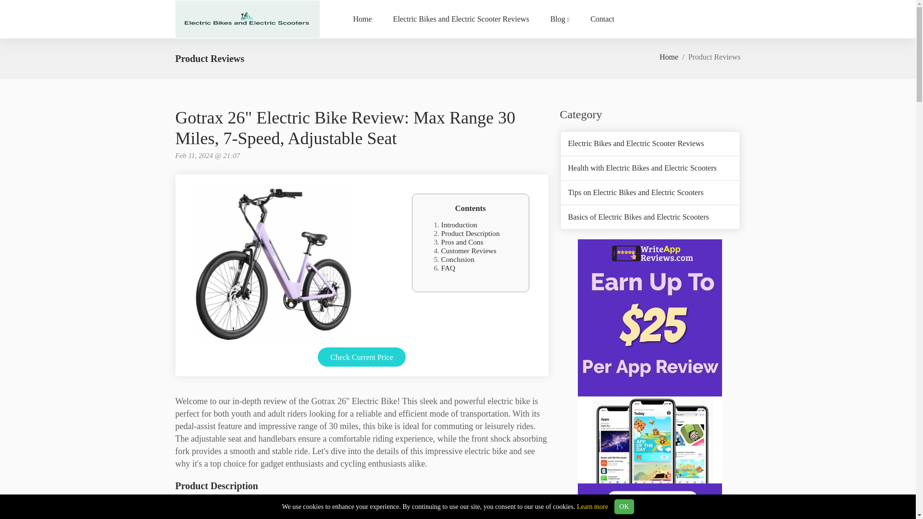  What do you see at coordinates (636, 193) in the screenshot?
I see `Tips on Electric Bikes and Electric Scooters` at bounding box center [636, 193].